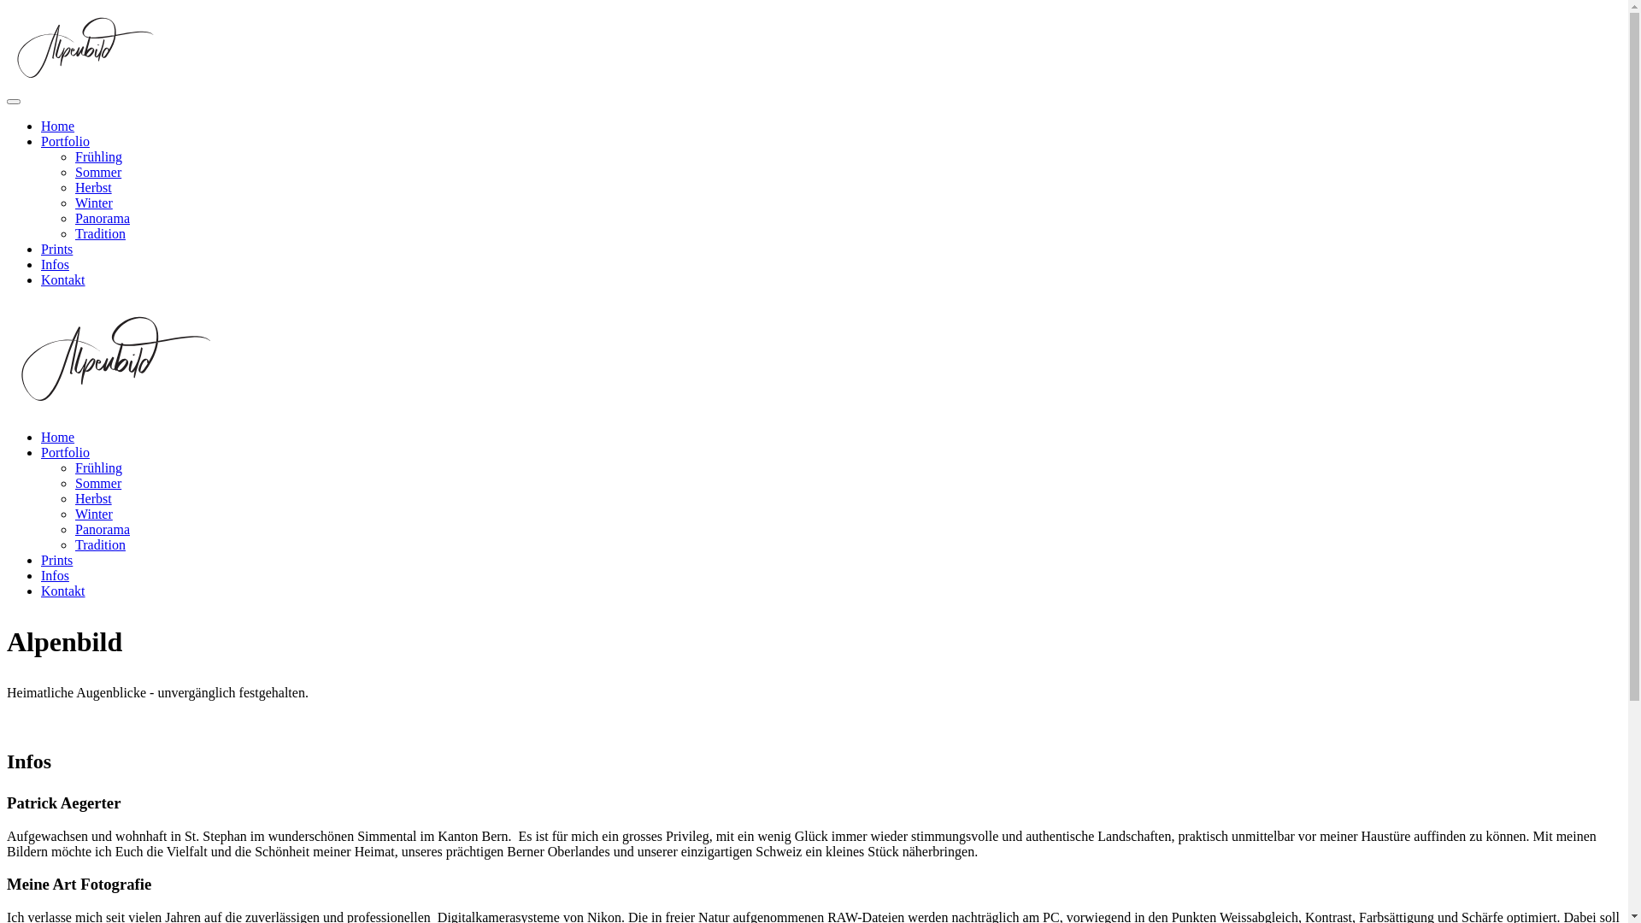 This screenshot has height=923, width=1641. I want to click on Panorama, so click(103, 219).